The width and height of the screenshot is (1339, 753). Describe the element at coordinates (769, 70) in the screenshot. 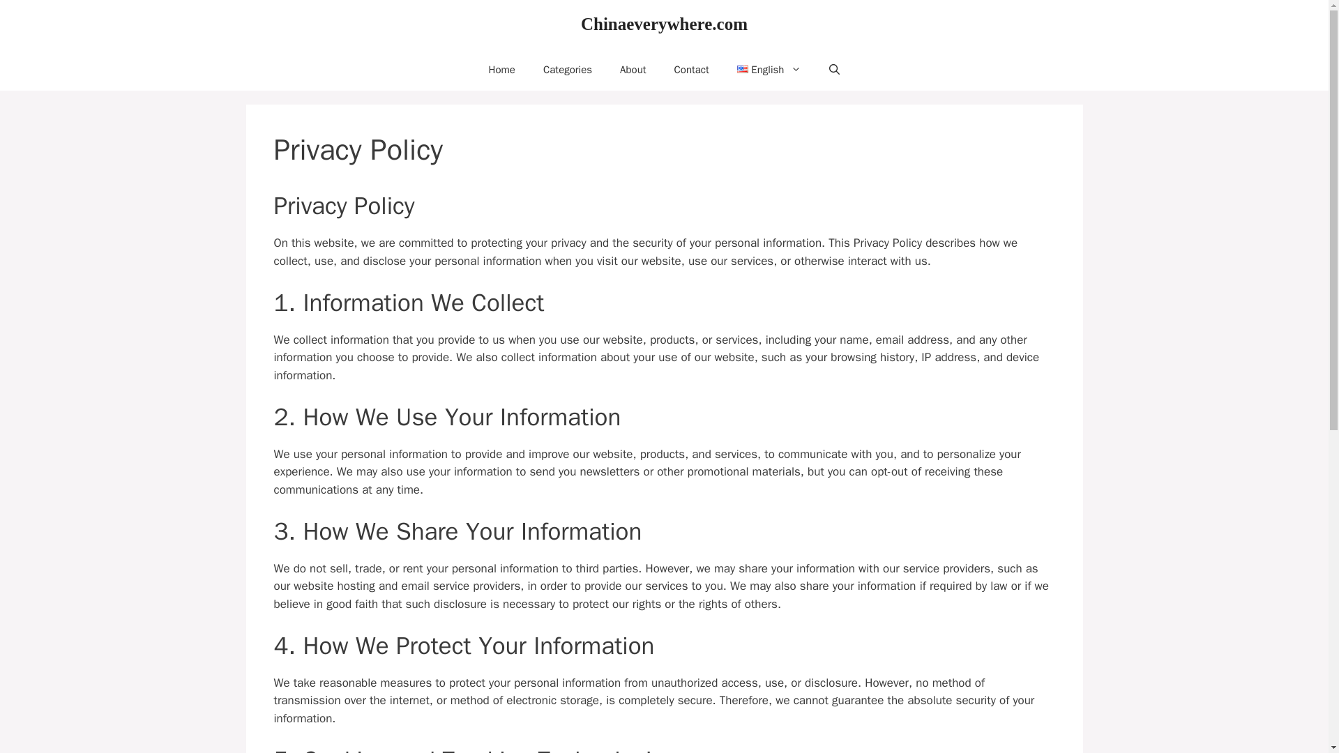

I see `English` at that location.